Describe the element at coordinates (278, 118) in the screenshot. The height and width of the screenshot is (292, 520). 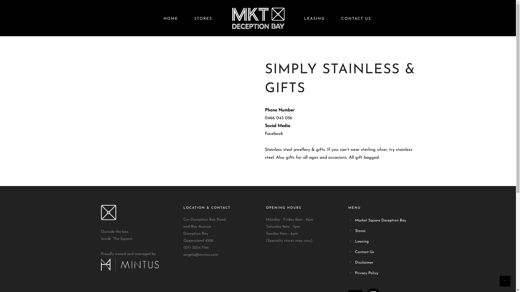
I see `0466 043 056` at that location.